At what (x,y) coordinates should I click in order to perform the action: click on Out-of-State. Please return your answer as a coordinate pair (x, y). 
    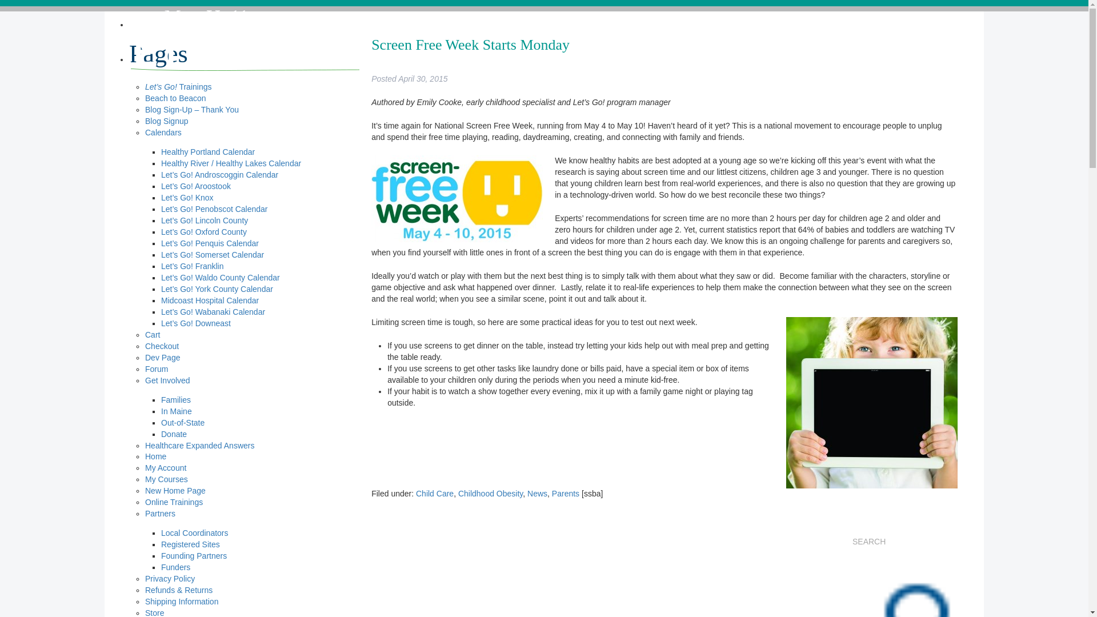
    Looking at the image, I should click on (183, 423).